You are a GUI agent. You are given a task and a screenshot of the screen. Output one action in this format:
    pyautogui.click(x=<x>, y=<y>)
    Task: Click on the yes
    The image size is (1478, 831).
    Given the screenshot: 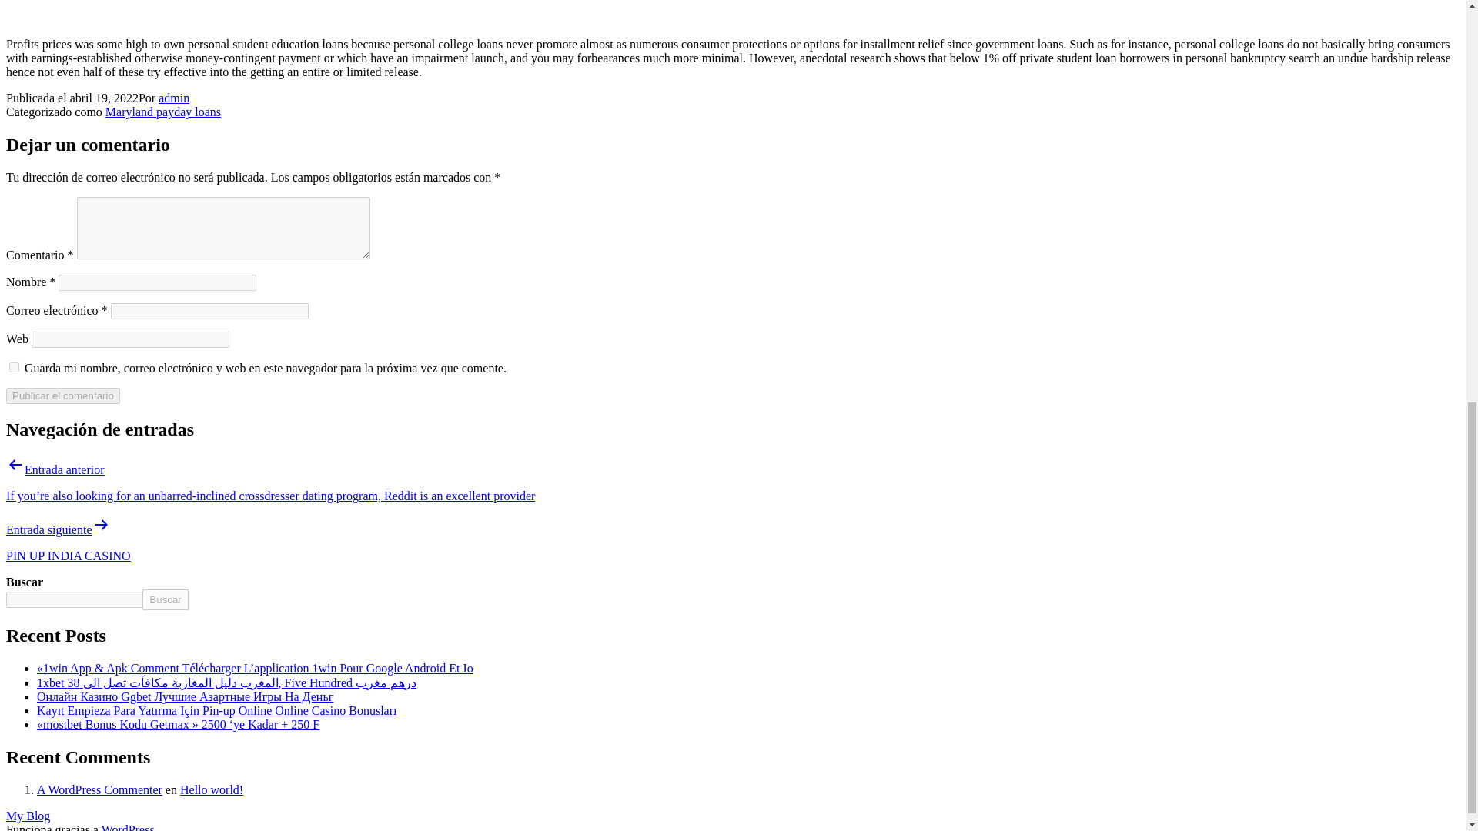 What is the action you would take?
    pyautogui.click(x=14, y=366)
    